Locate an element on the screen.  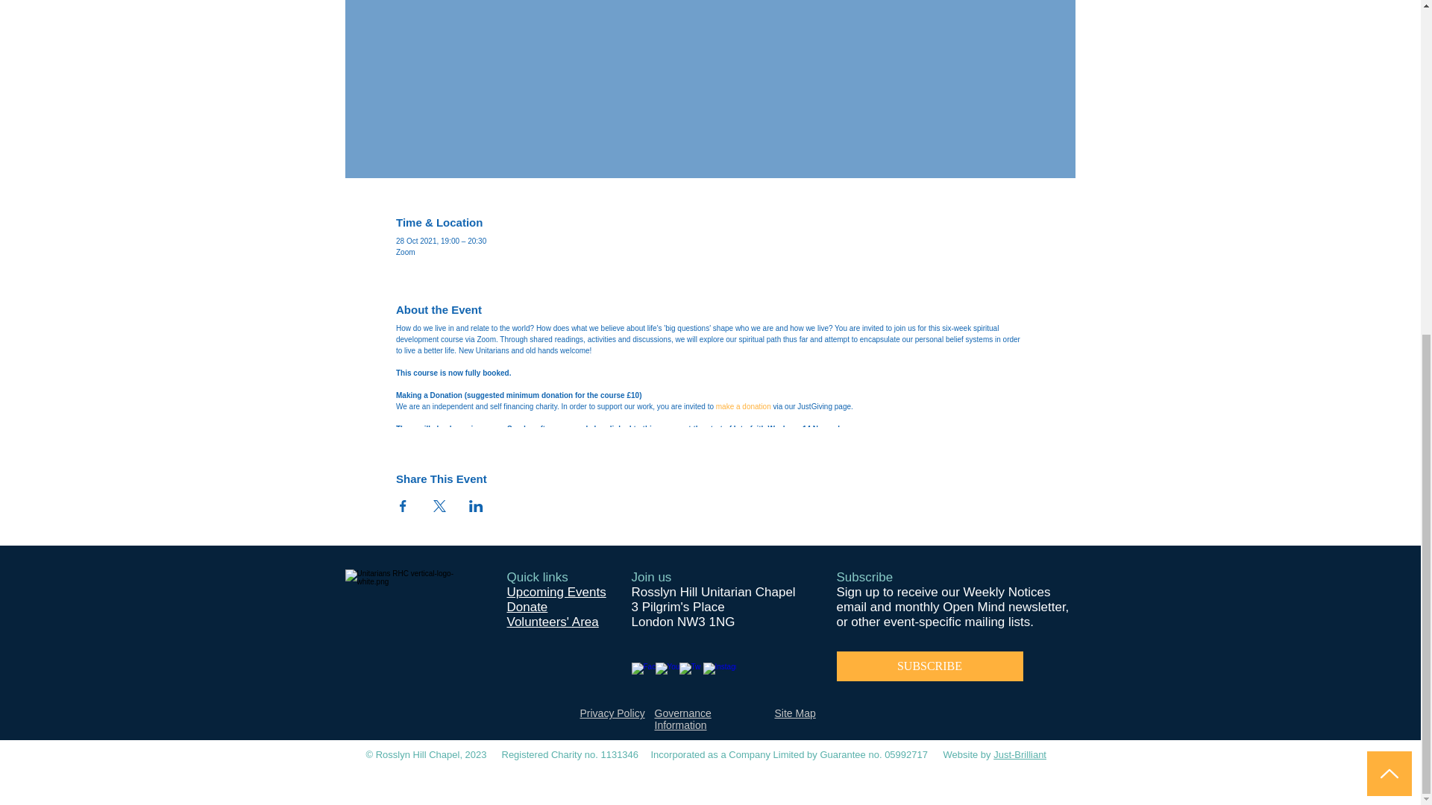
Privacy Policy is located at coordinates (612, 713).